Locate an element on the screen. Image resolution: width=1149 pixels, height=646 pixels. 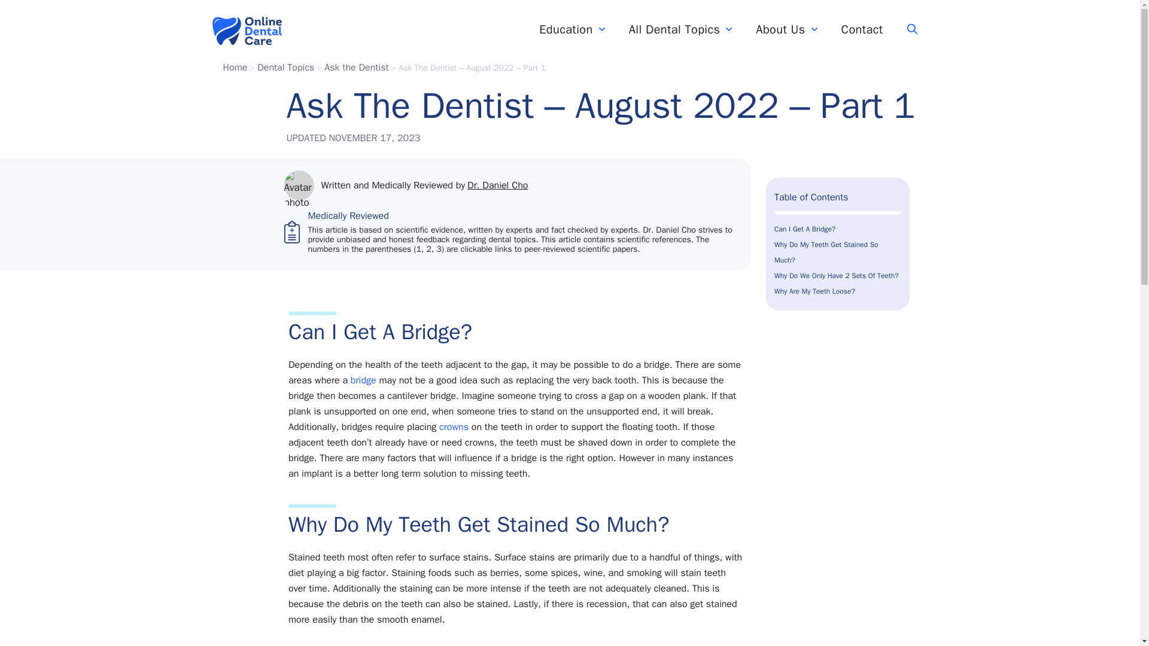
About Us is located at coordinates (786, 30).